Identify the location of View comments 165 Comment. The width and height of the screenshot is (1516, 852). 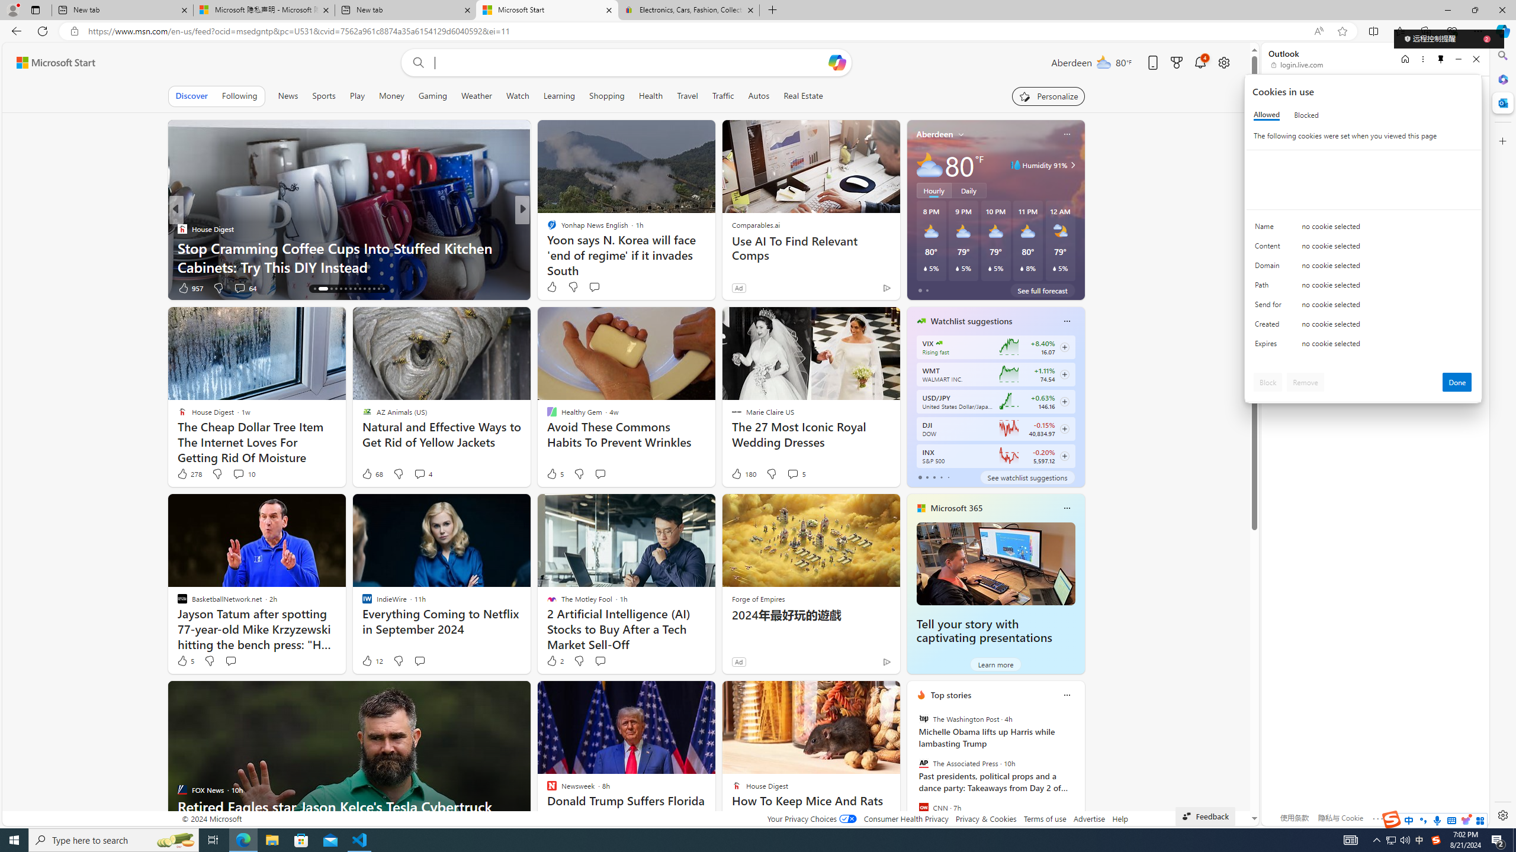
(611, 288).